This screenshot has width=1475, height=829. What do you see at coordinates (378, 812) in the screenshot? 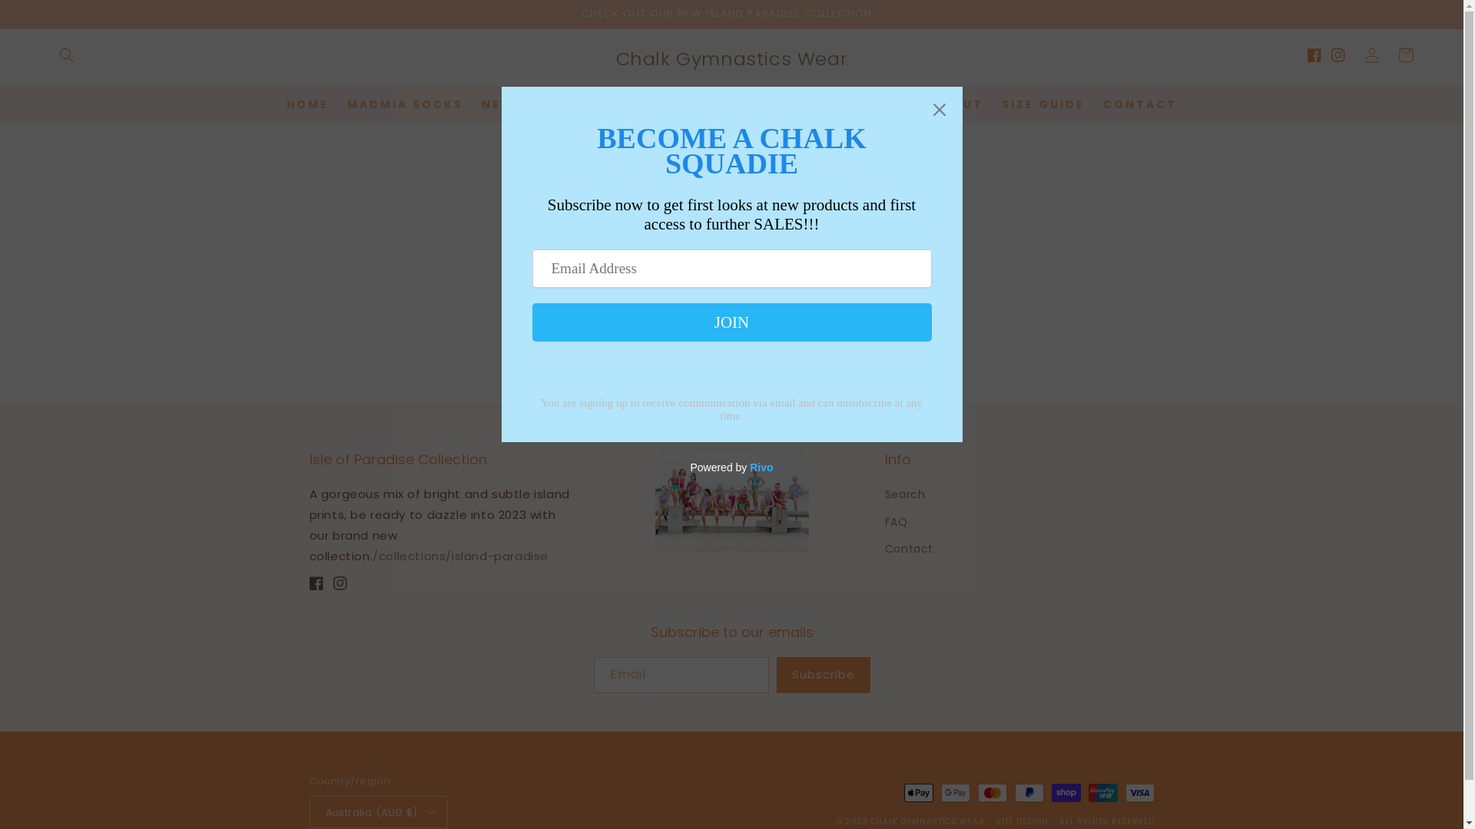
I see `Australia (AUD $)` at bounding box center [378, 812].